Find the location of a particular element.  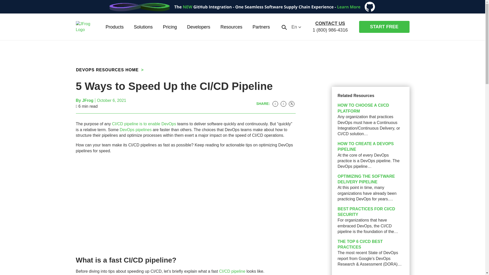

Link to Optimizing the Software Delivery Pipeline is located at coordinates (366, 179).